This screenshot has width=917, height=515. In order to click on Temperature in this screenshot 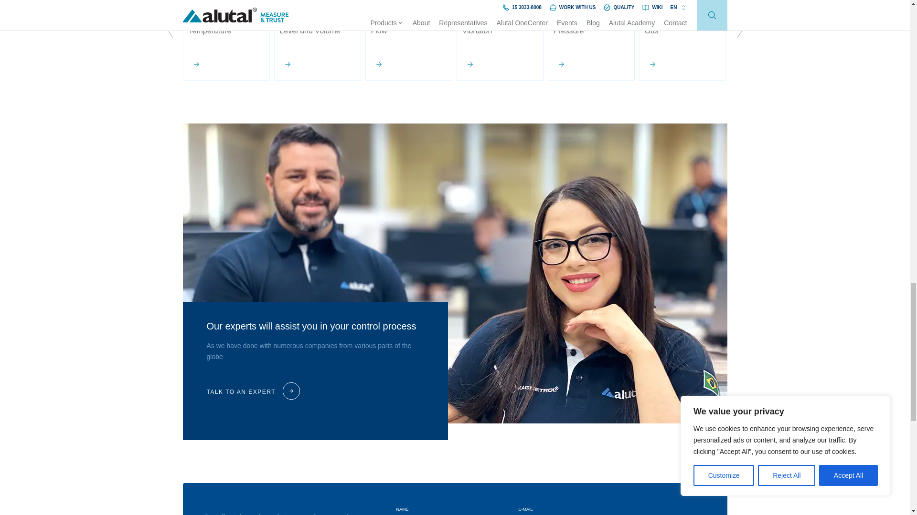, I will do `click(226, 40)`.